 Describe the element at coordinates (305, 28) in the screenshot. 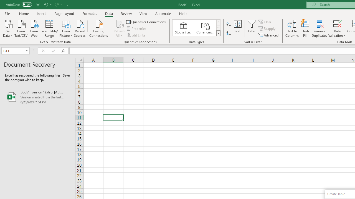

I see `Flash Fill` at that location.